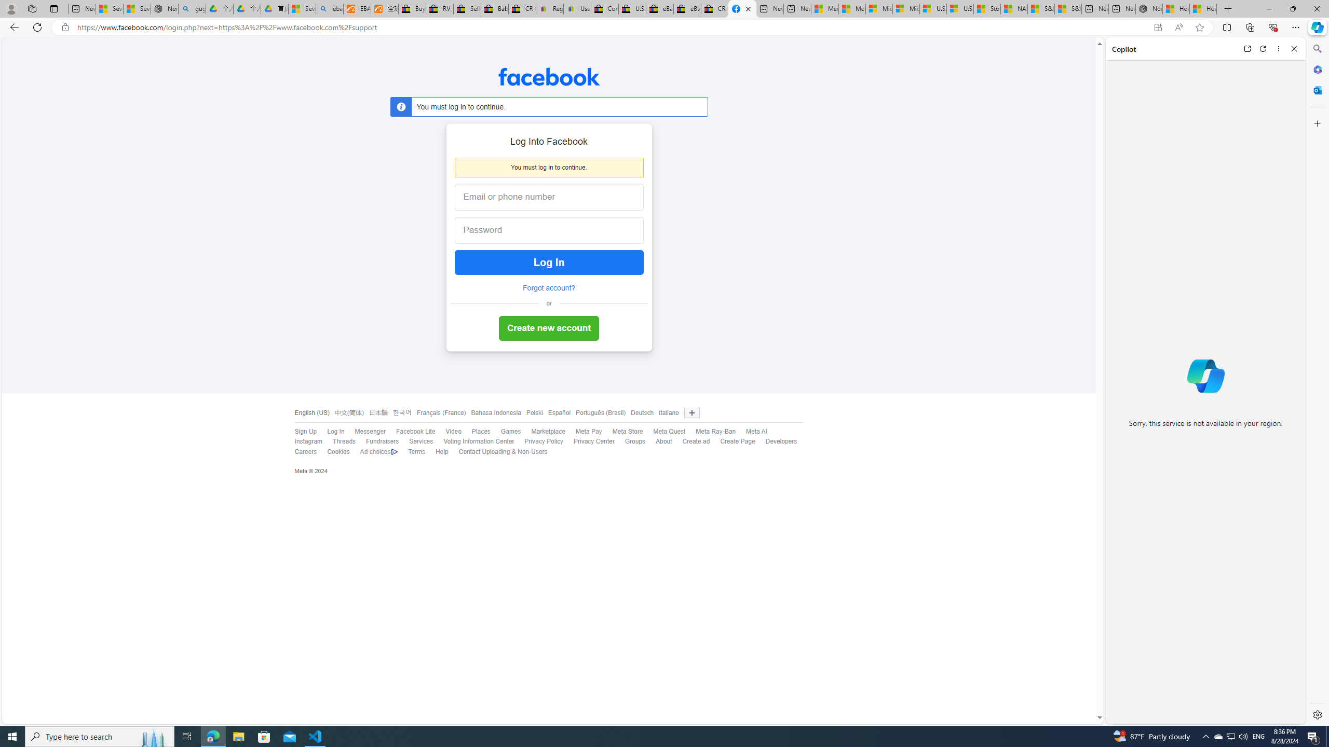 Image resolution: width=1329 pixels, height=747 pixels. Describe the element at coordinates (1317, 90) in the screenshot. I see `Outlook` at that location.